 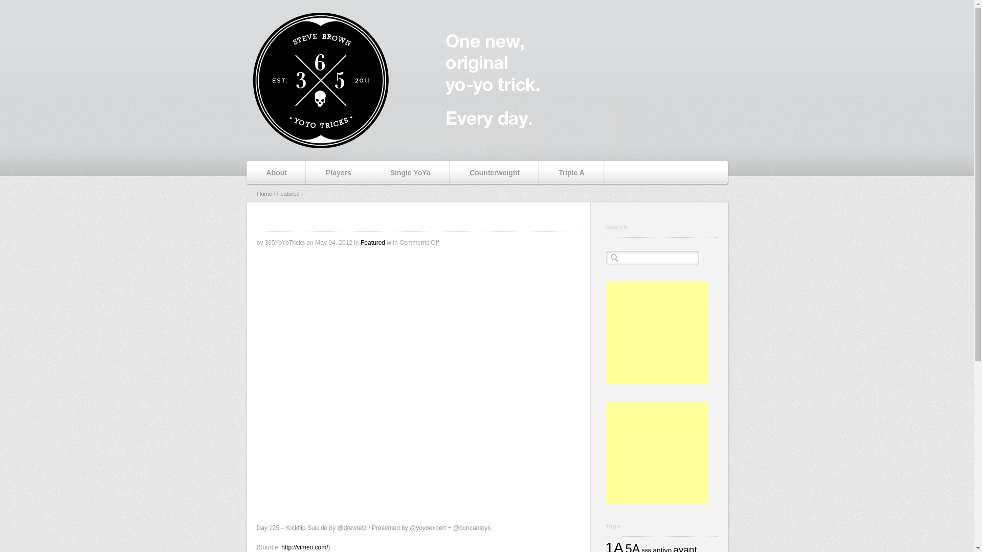 I want to click on About, so click(x=276, y=173).